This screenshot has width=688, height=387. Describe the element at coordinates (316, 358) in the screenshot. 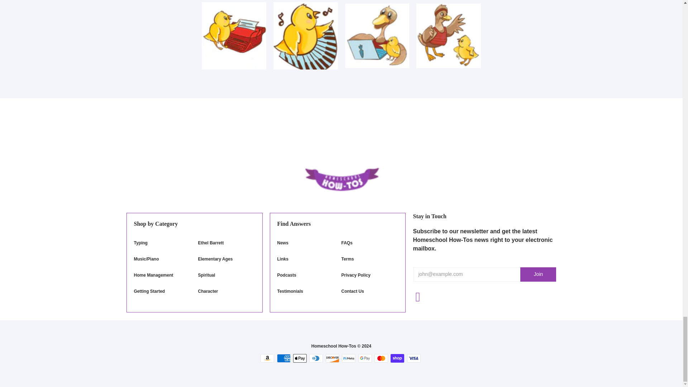

I see `Diners Club` at that location.